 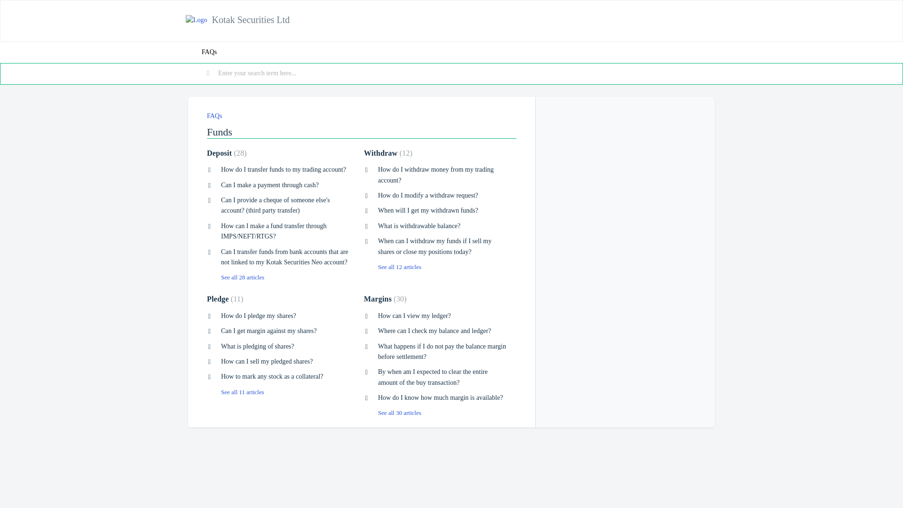 I want to click on How to mark any stock as a collateral?, so click(x=272, y=376).